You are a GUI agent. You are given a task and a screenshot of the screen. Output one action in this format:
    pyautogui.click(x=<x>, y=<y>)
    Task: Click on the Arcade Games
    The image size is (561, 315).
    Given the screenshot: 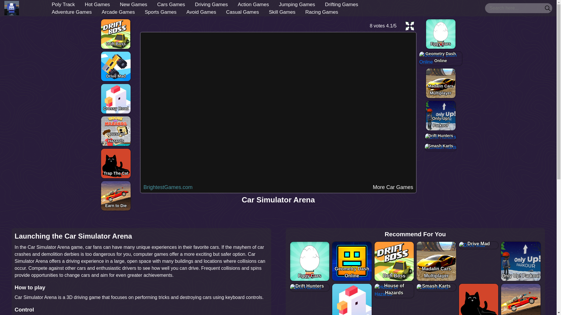 What is the action you would take?
    pyautogui.click(x=118, y=12)
    